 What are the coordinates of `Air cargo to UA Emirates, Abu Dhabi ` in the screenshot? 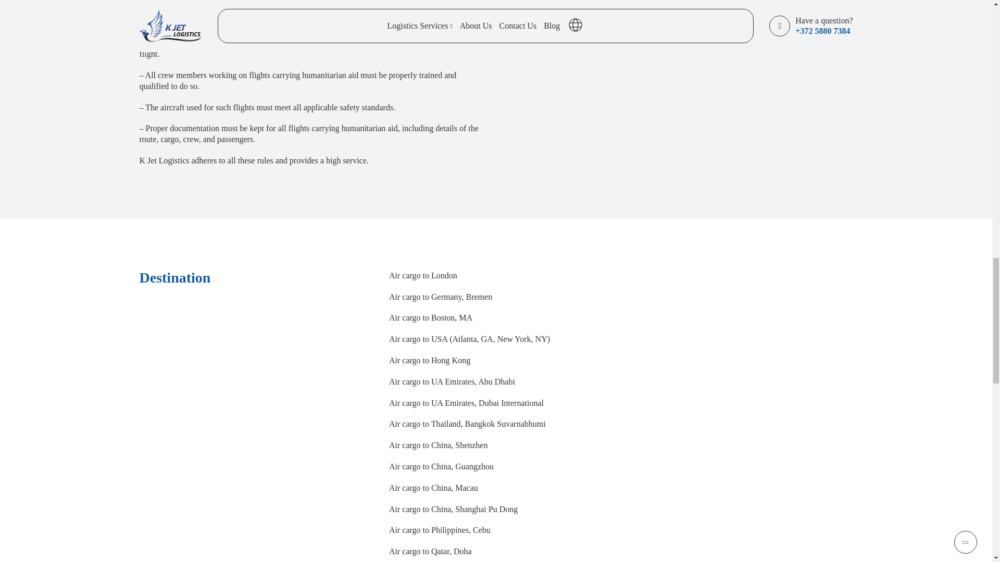 It's located at (453, 381).